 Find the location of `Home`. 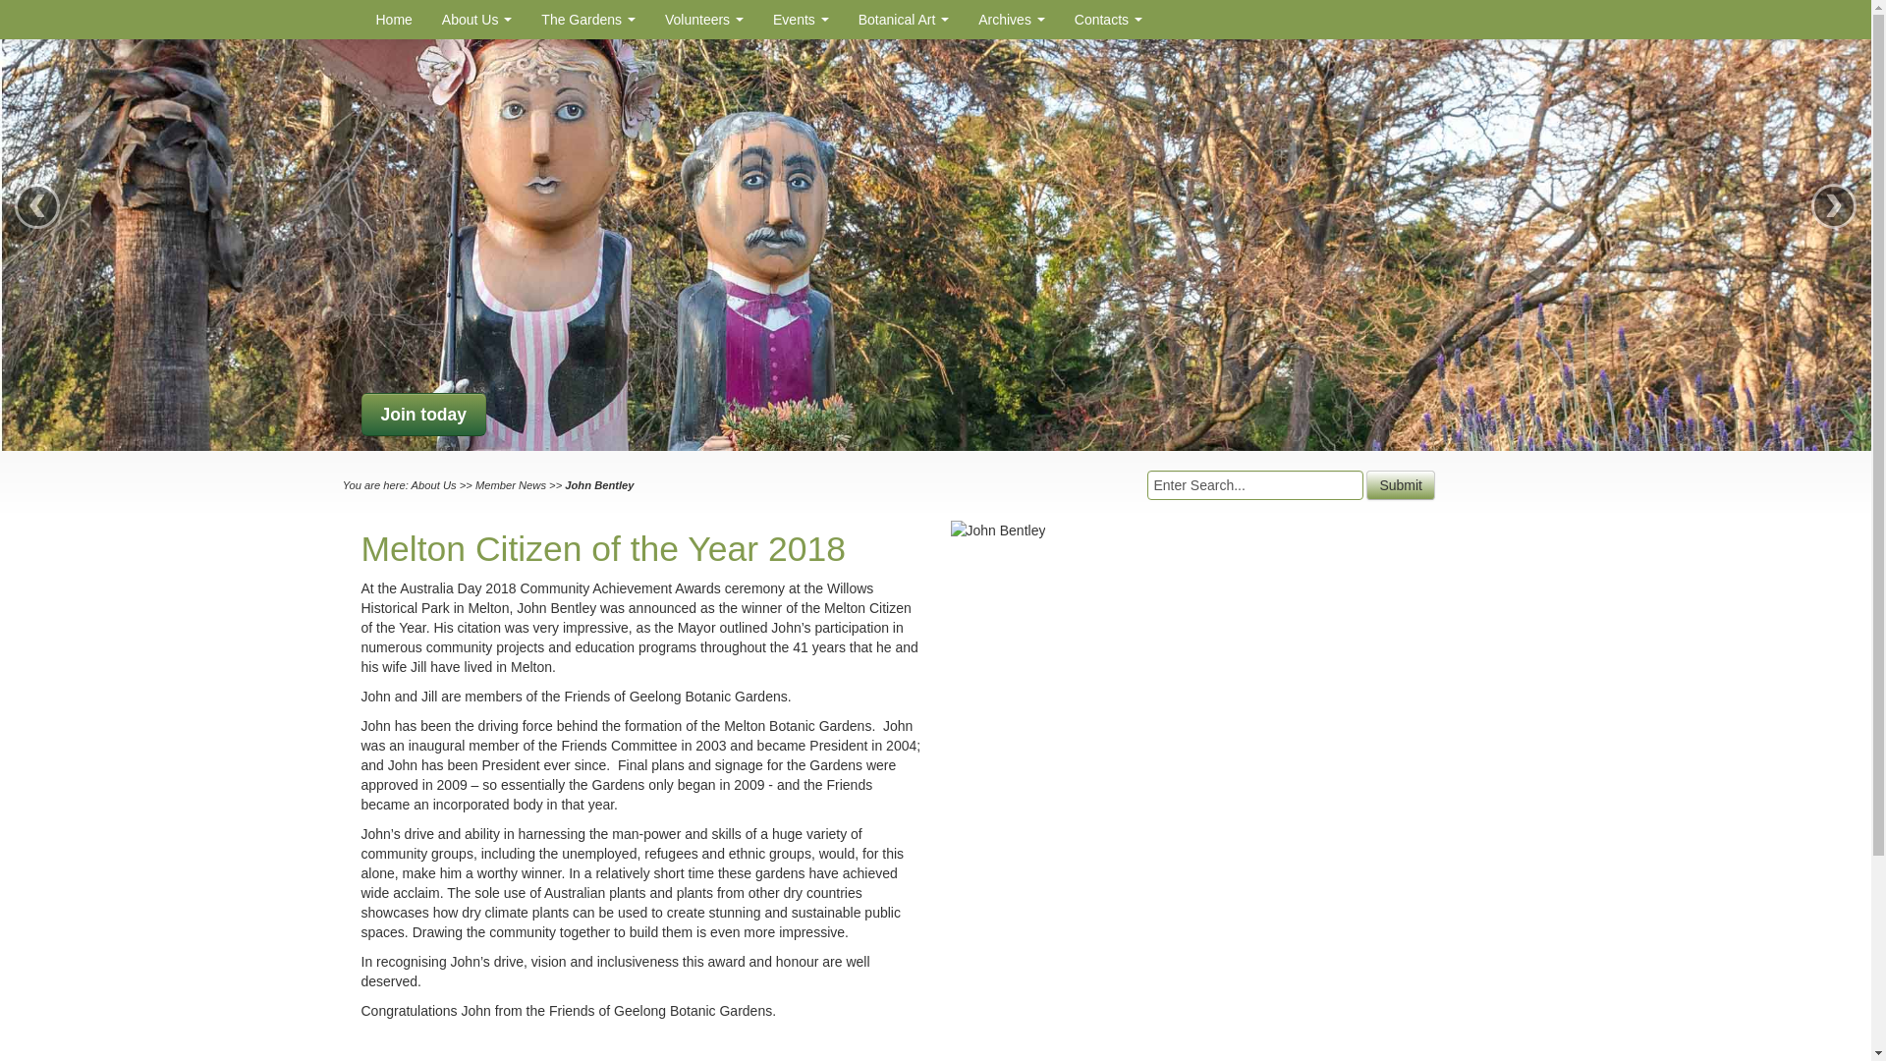

Home is located at coordinates (395, 20).